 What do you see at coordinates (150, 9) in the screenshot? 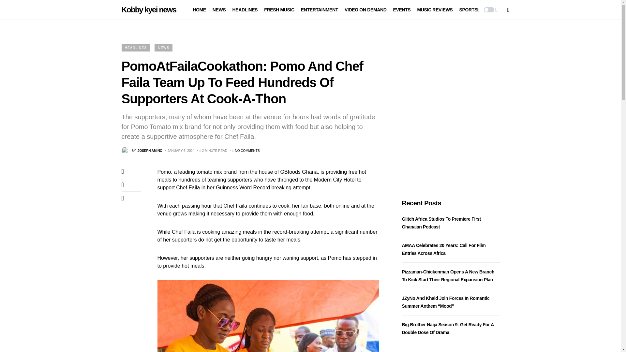
I see `Kobby kyei news` at bounding box center [150, 9].